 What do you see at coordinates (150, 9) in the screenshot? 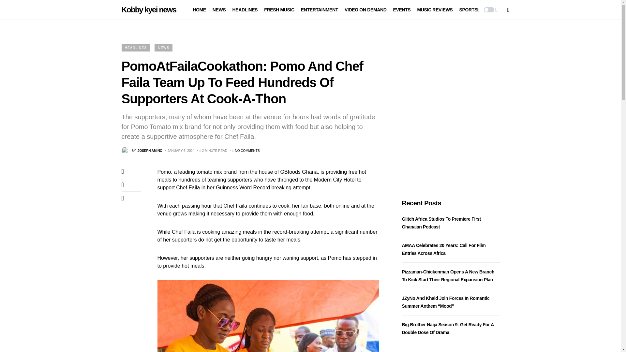
I see `Kobby kyei news` at bounding box center [150, 9].